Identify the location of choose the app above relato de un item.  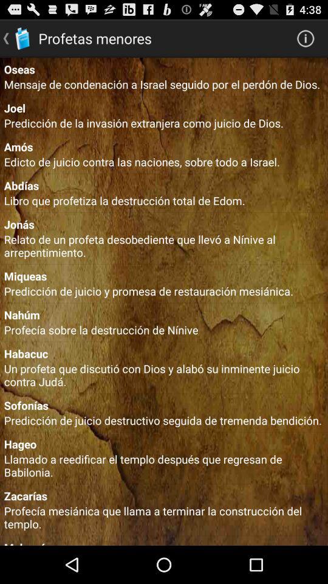
(164, 224).